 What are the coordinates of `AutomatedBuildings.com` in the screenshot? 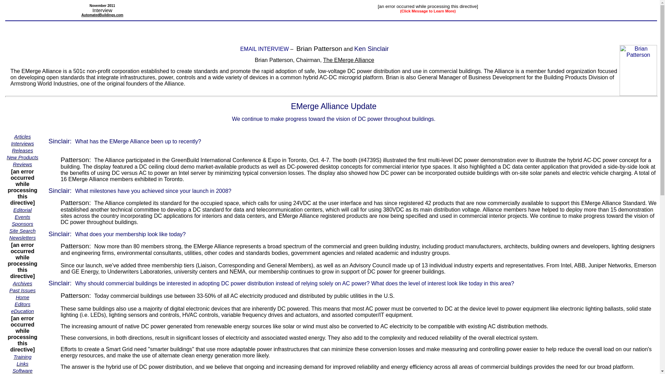 It's located at (102, 15).